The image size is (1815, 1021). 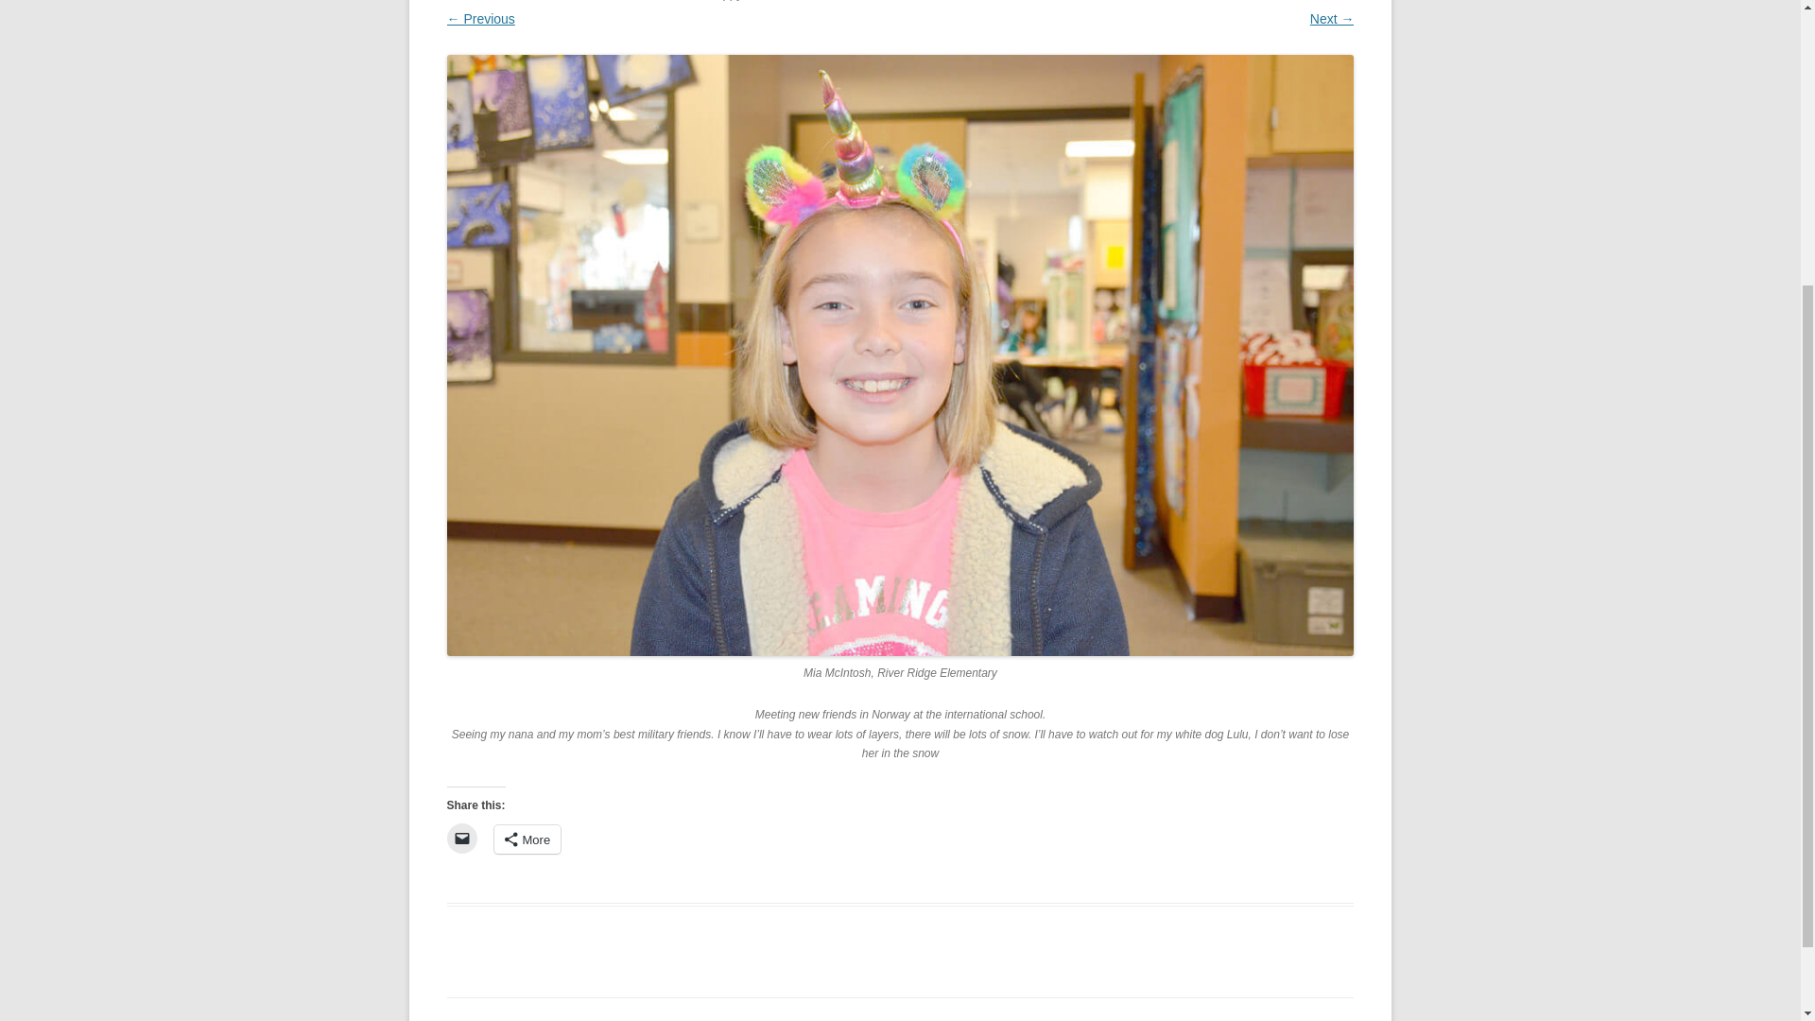 What do you see at coordinates (461, 838) in the screenshot?
I see `Click to email a link to a friend` at bounding box center [461, 838].